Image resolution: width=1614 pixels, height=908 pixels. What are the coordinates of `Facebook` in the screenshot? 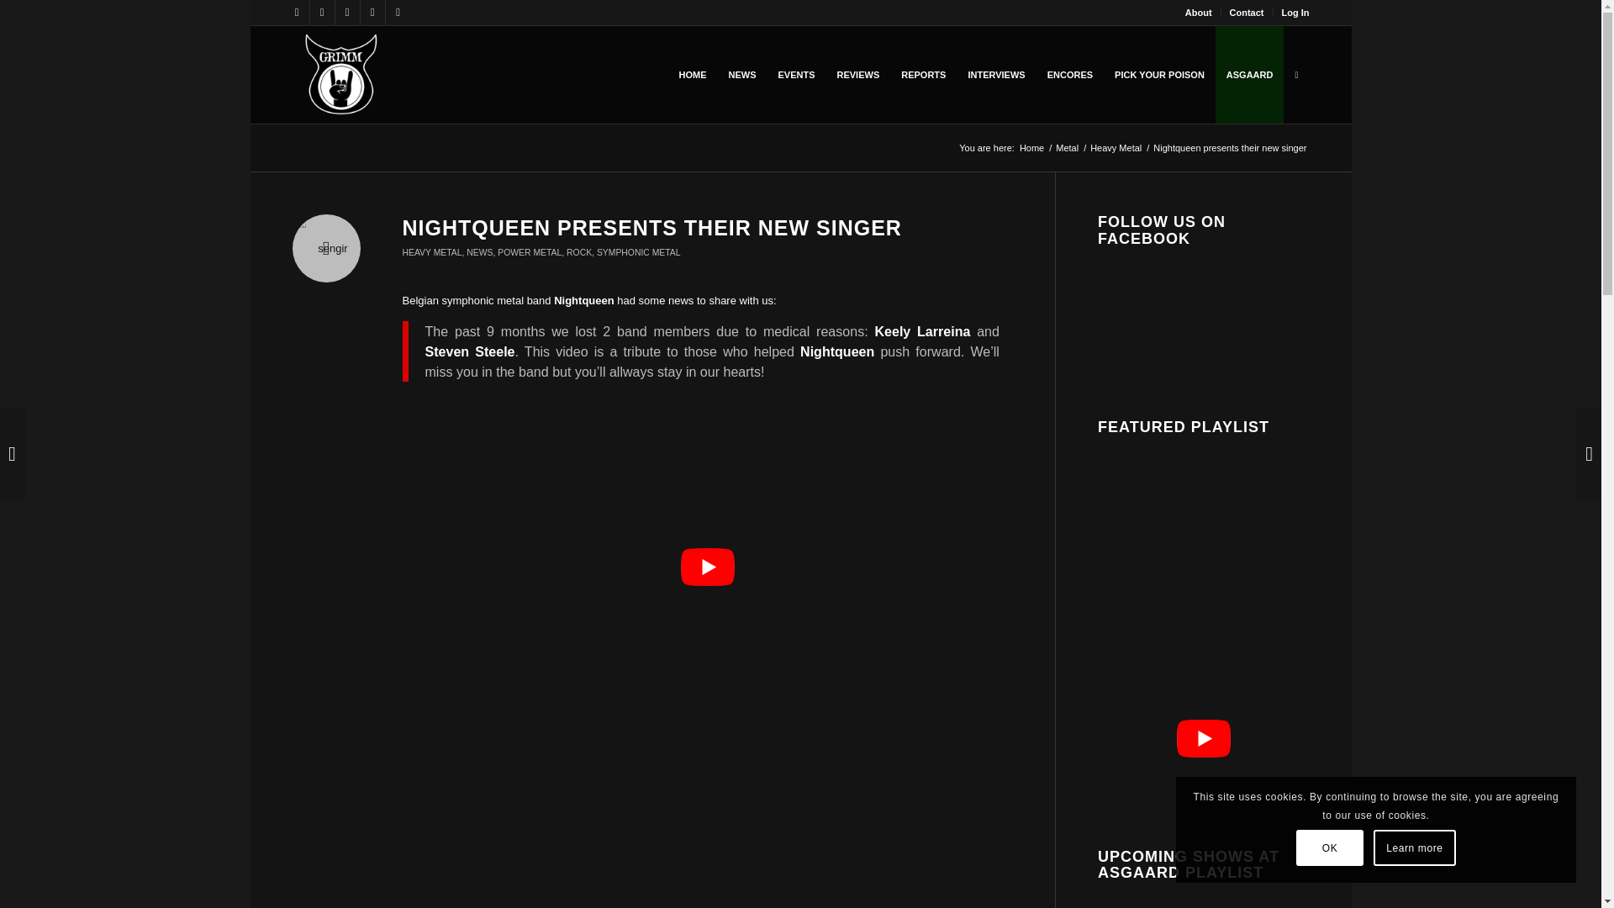 It's located at (296, 13).